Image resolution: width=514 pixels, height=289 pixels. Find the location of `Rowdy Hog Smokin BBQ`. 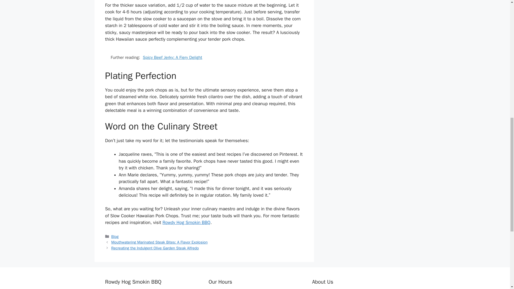

Rowdy Hog Smokin BBQ is located at coordinates (186, 222).